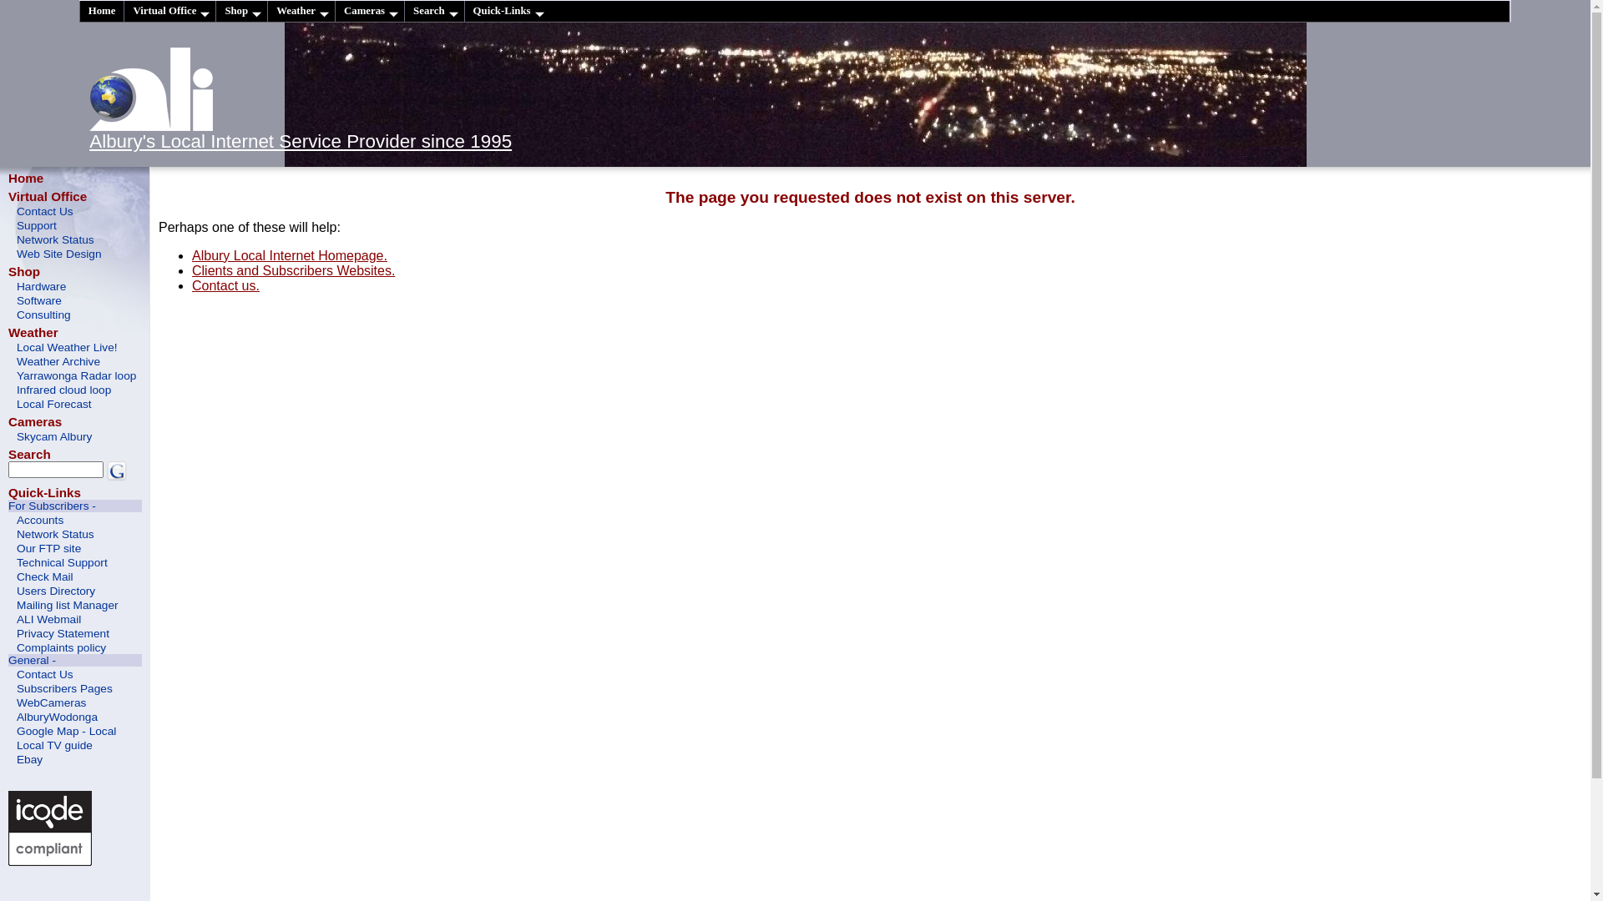 This screenshot has height=901, width=1603. I want to click on Weather Archive, so click(75, 360).